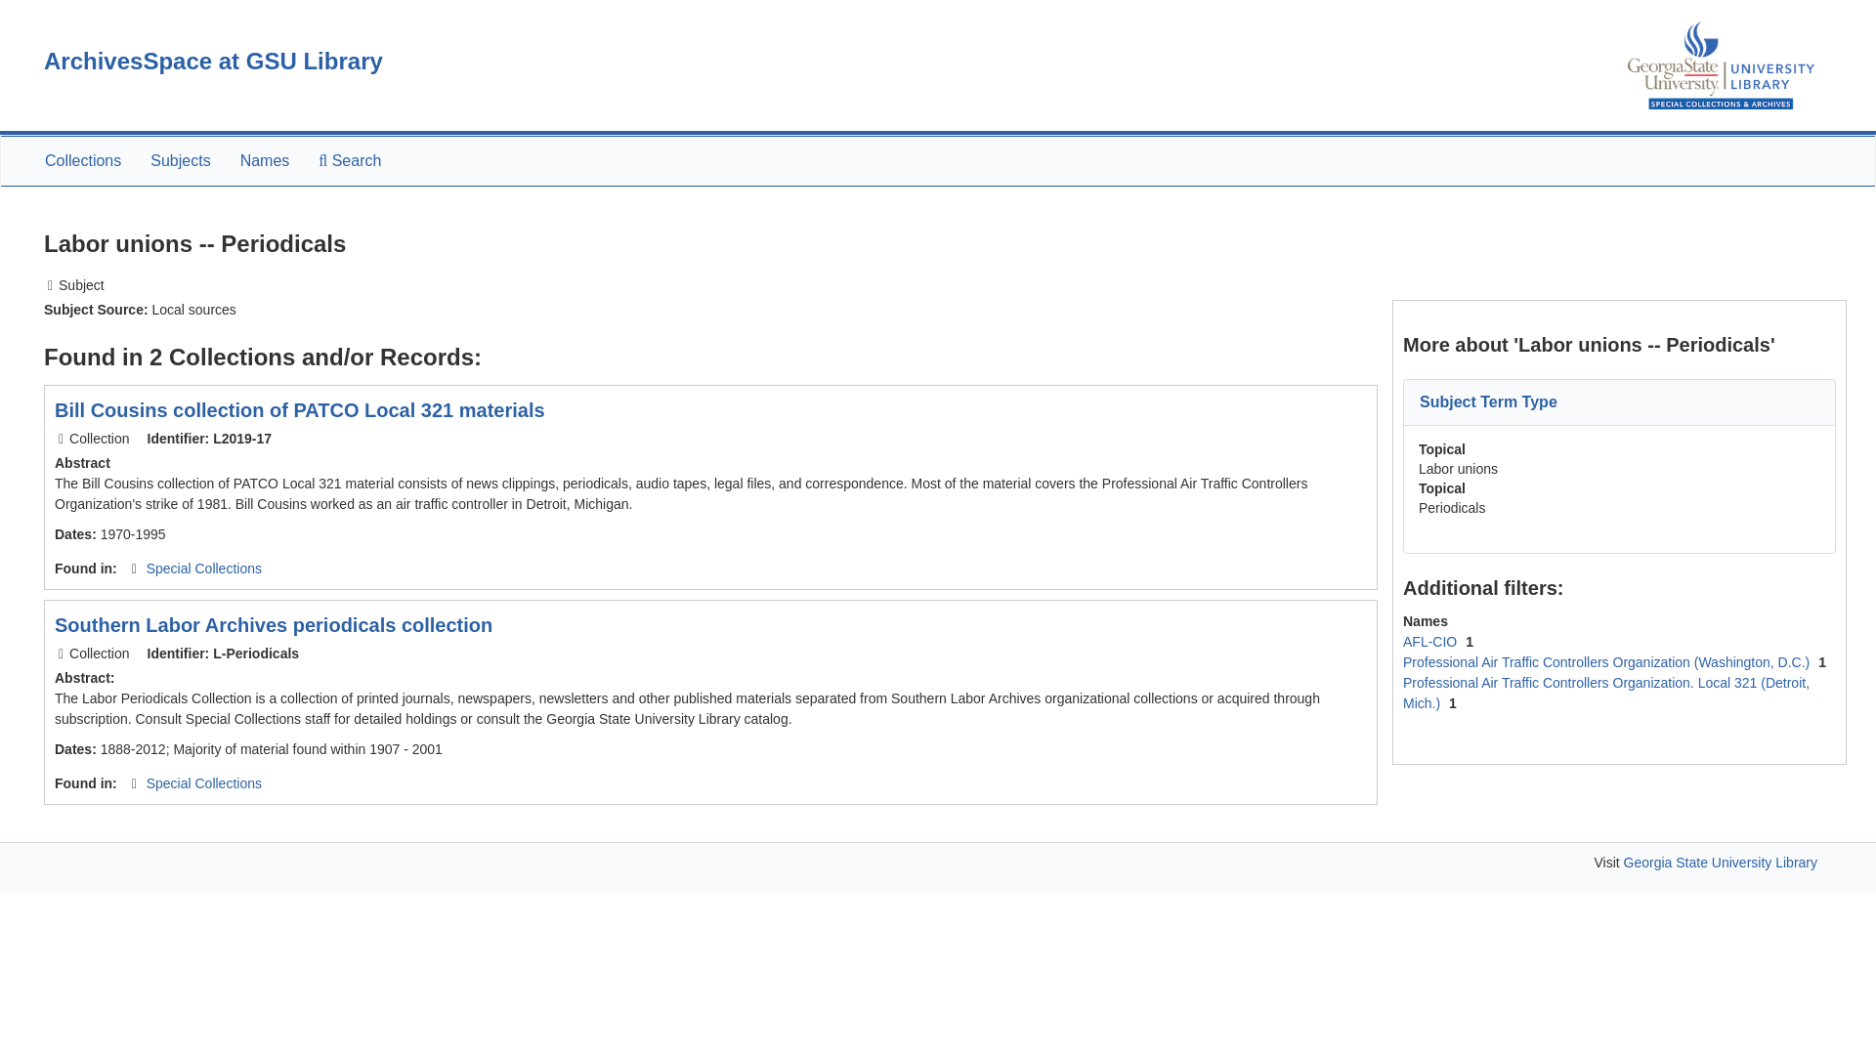  What do you see at coordinates (273, 625) in the screenshot?
I see `Southern Labor Archives periodicals collection` at bounding box center [273, 625].